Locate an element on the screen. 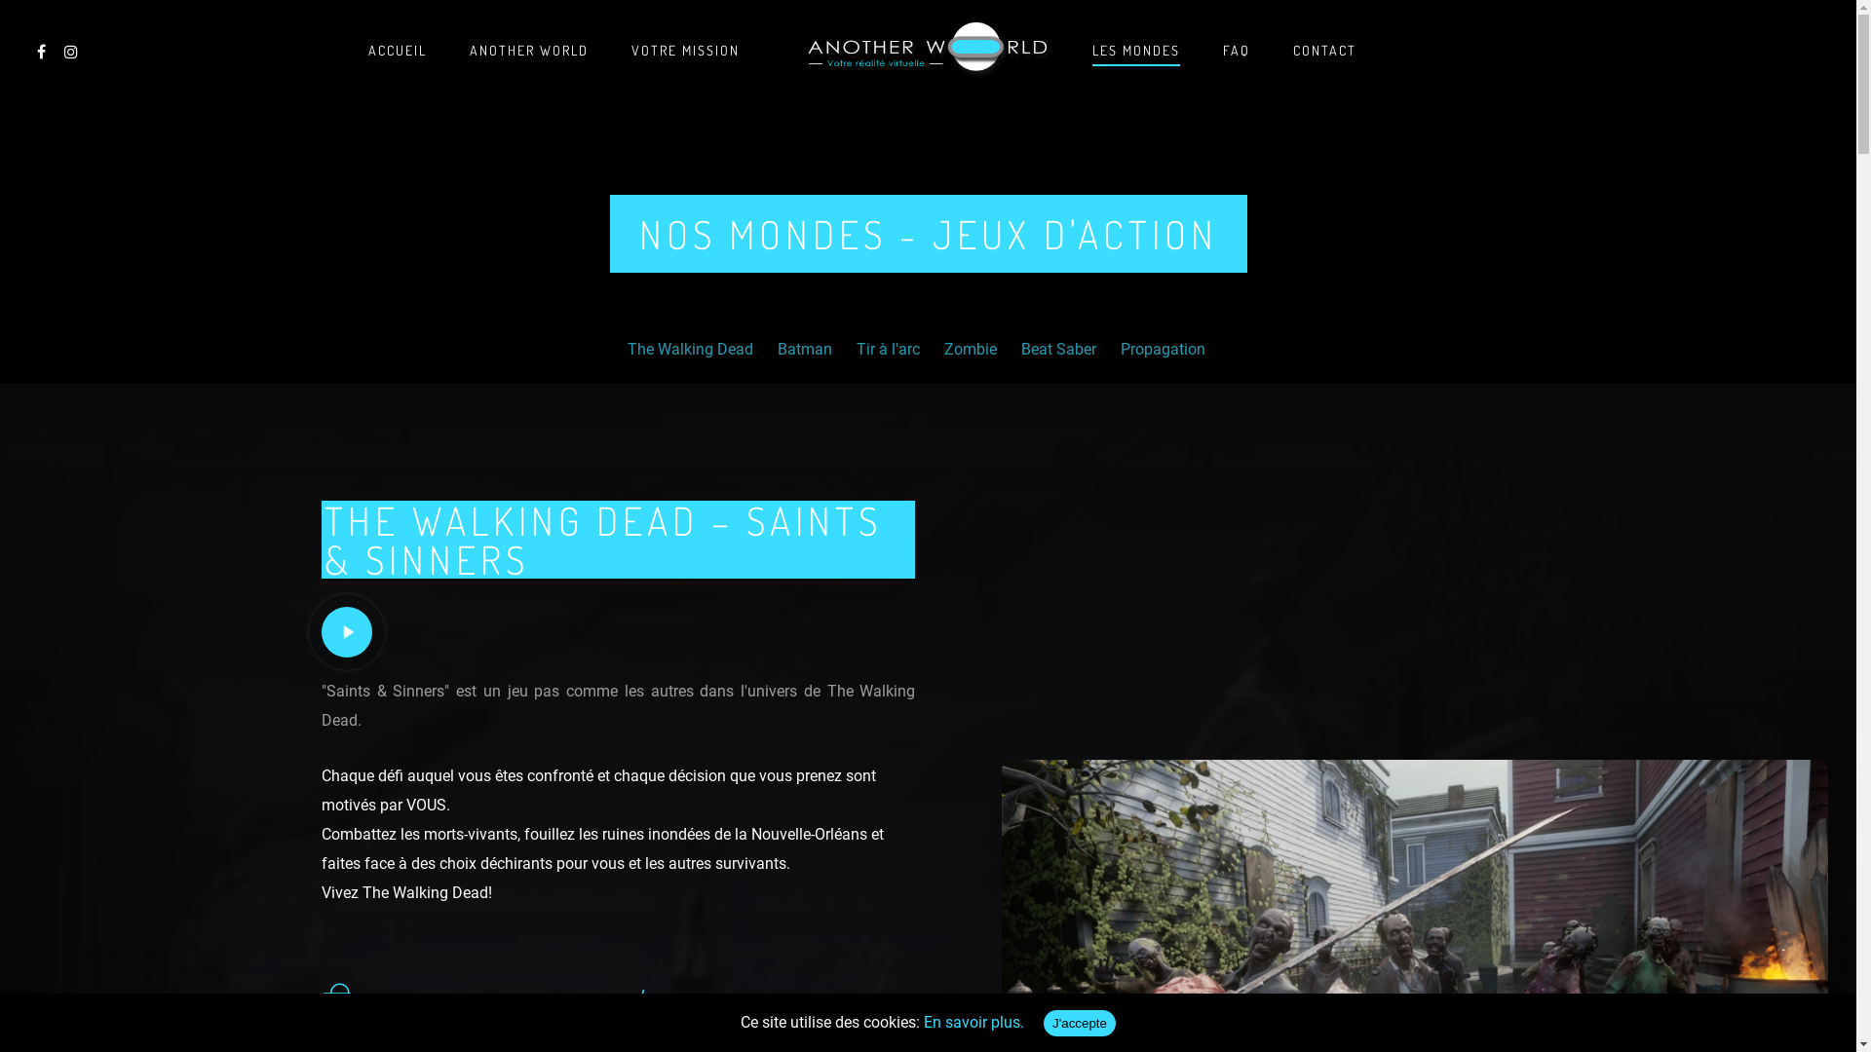 The height and width of the screenshot is (1052, 1871). ANOTHER WORLD is located at coordinates (529, 58).